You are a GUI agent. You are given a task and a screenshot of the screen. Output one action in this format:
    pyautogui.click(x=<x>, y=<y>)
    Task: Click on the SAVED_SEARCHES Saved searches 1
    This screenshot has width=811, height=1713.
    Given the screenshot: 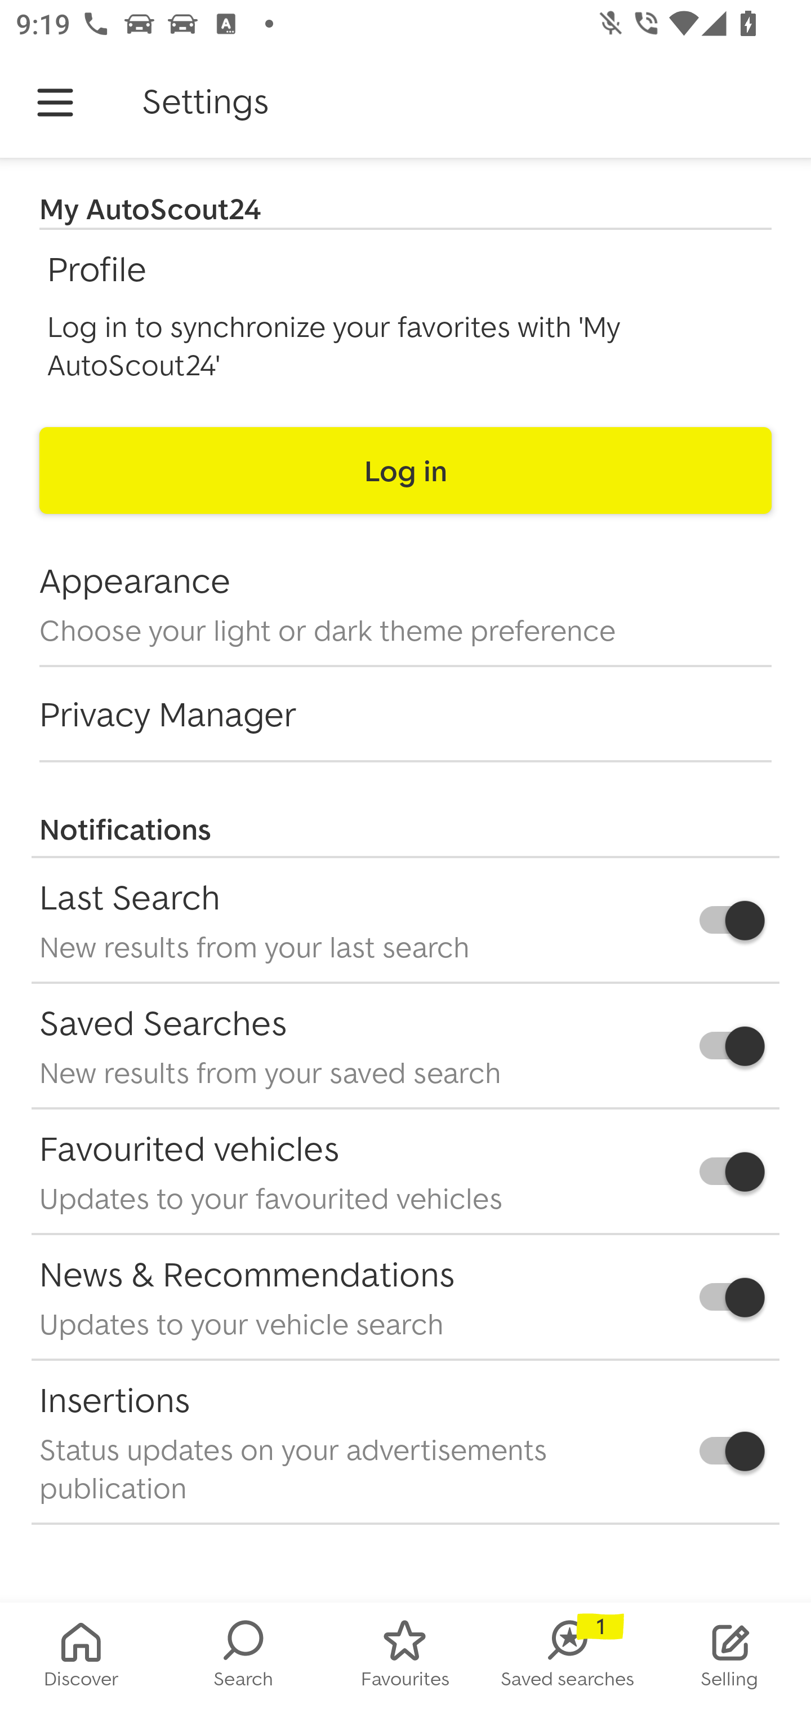 What is the action you would take?
    pyautogui.click(x=568, y=1658)
    